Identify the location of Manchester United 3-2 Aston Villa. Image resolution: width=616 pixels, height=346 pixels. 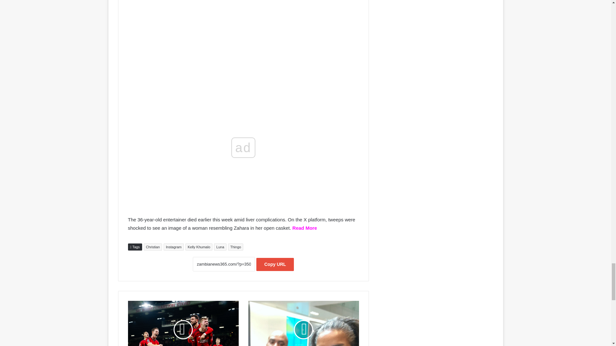
(183, 323).